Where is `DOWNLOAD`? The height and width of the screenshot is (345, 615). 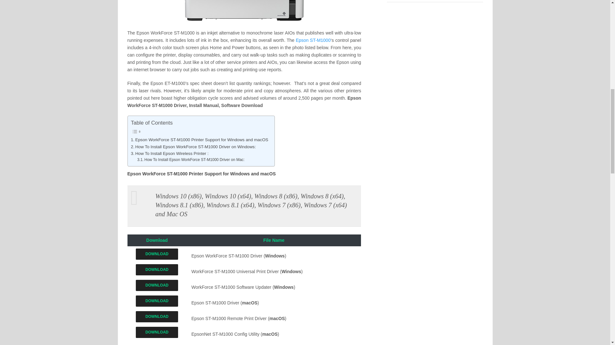
DOWNLOAD is located at coordinates (157, 270).